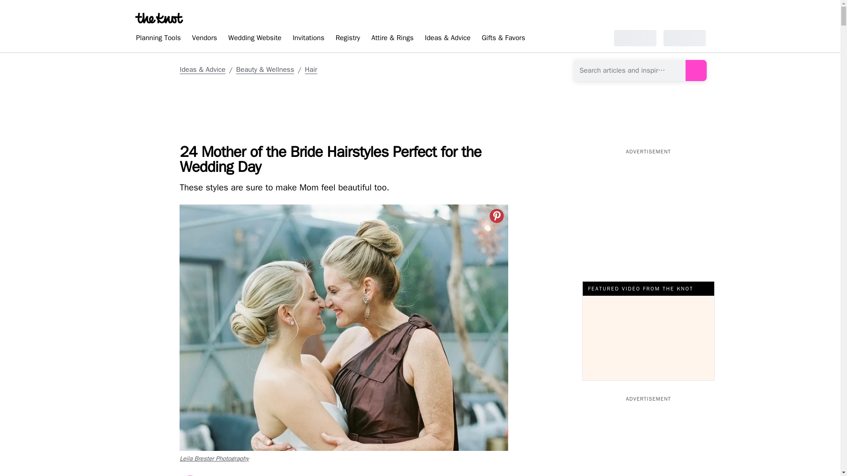 This screenshot has height=476, width=847. What do you see at coordinates (204, 39) in the screenshot?
I see `Vendors` at bounding box center [204, 39].